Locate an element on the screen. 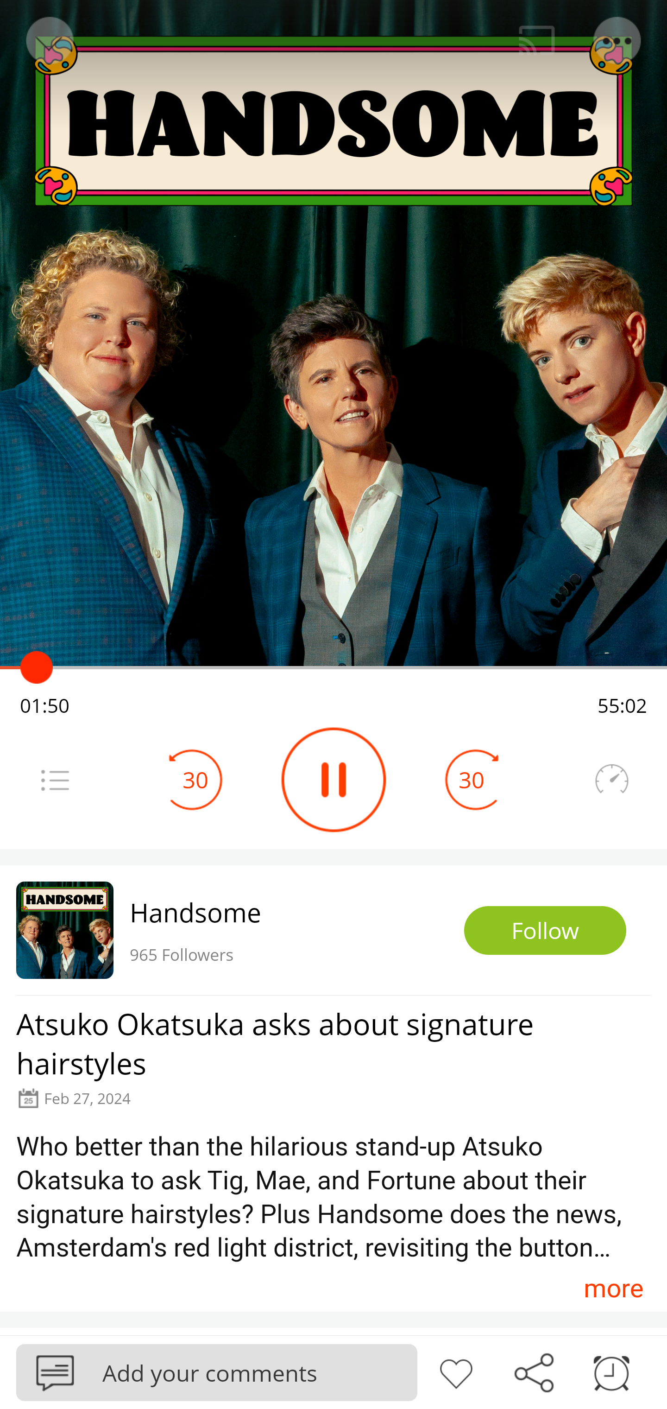 The image size is (667, 1409). Play is located at coordinates (333, 780).